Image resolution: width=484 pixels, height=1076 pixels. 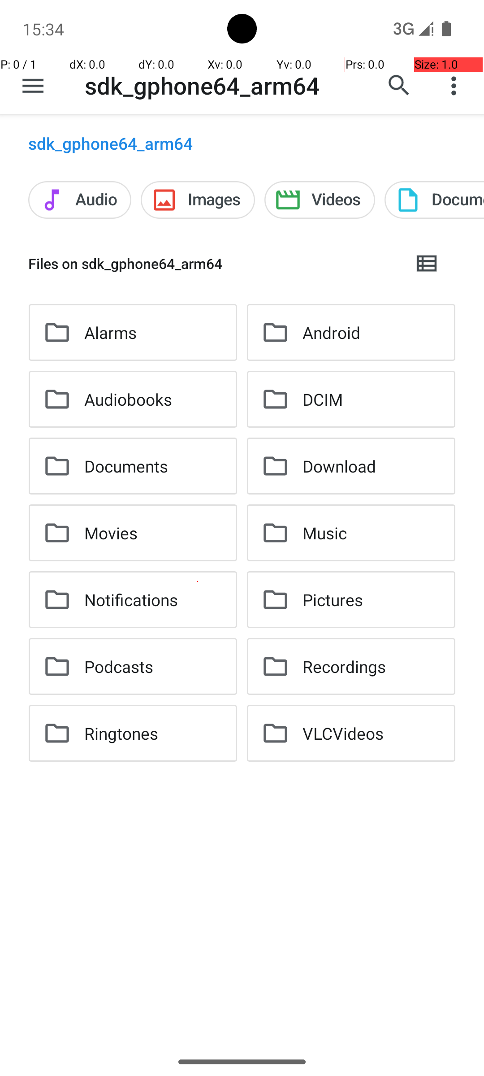 What do you see at coordinates (202, 85) in the screenshot?
I see `sdk_gphone64_arm64` at bounding box center [202, 85].